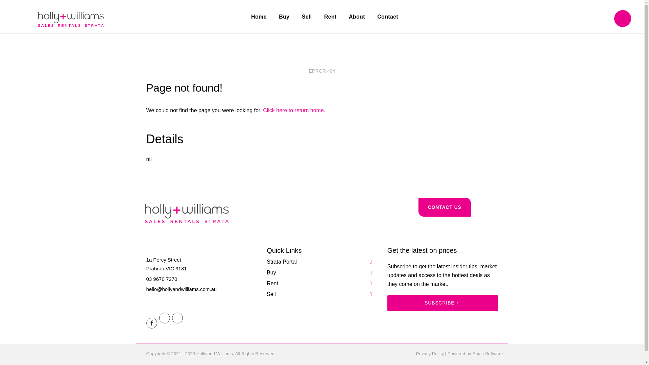  What do you see at coordinates (181, 289) in the screenshot?
I see `hello@hollyandwilliams.com.au` at bounding box center [181, 289].